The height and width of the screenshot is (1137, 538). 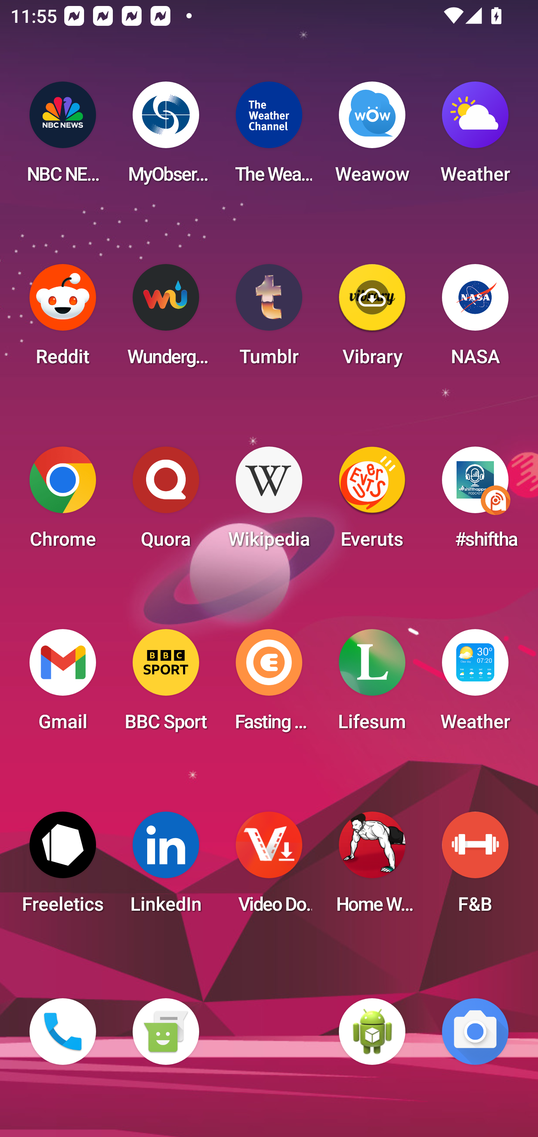 What do you see at coordinates (63, 319) in the screenshot?
I see `Reddit` at bounding box center [63, 319].